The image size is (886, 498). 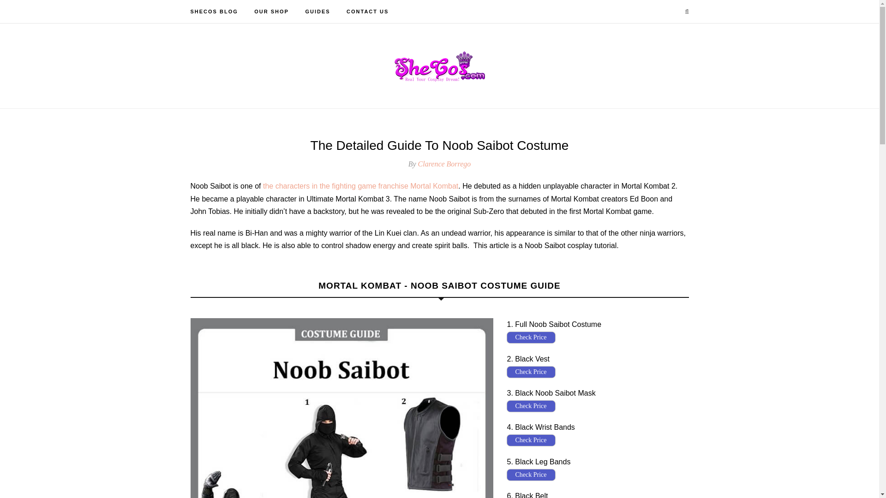 What do you see at coordinates (531, 406) in the screenshot?
I see `Check Price` at bounding box center [531, 406].